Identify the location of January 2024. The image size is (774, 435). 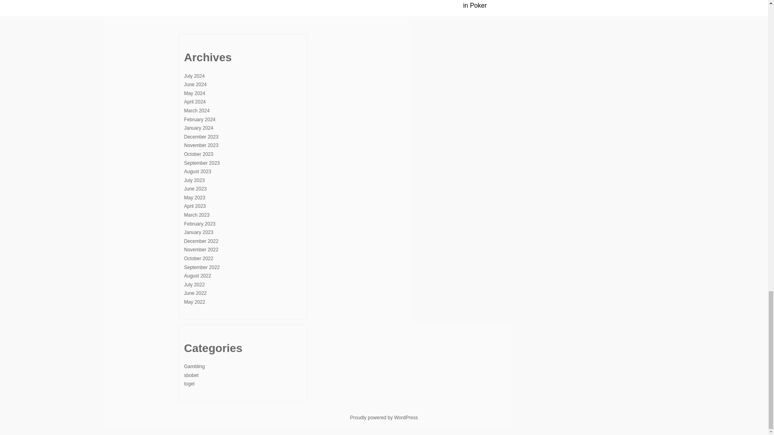
(198, 128).